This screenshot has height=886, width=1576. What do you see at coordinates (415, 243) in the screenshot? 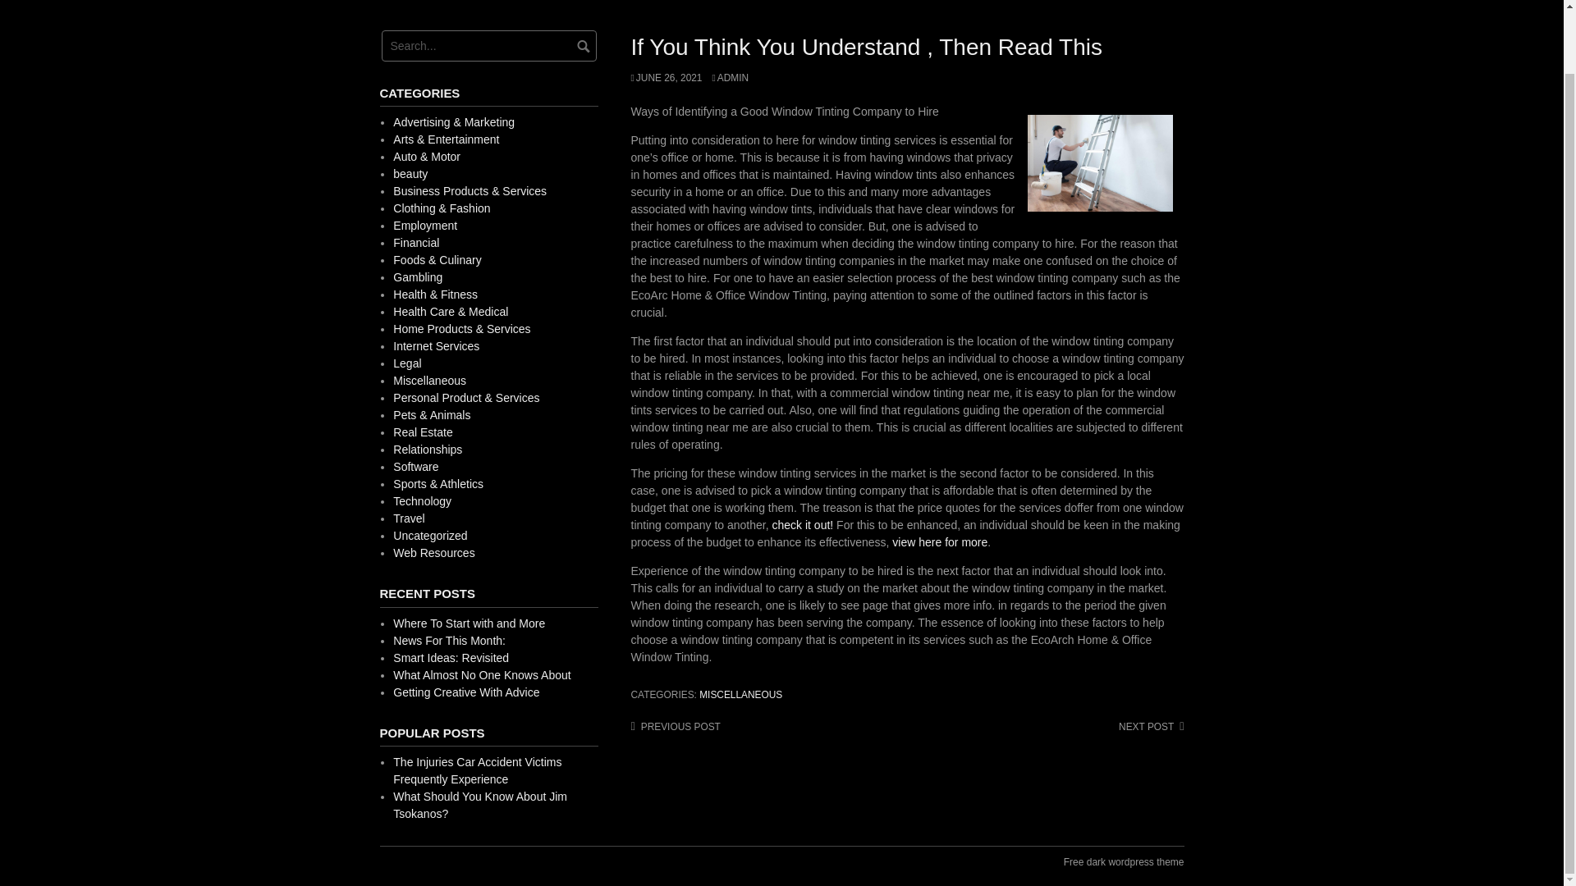
I see `Financial` at bounding box center [415, 243].